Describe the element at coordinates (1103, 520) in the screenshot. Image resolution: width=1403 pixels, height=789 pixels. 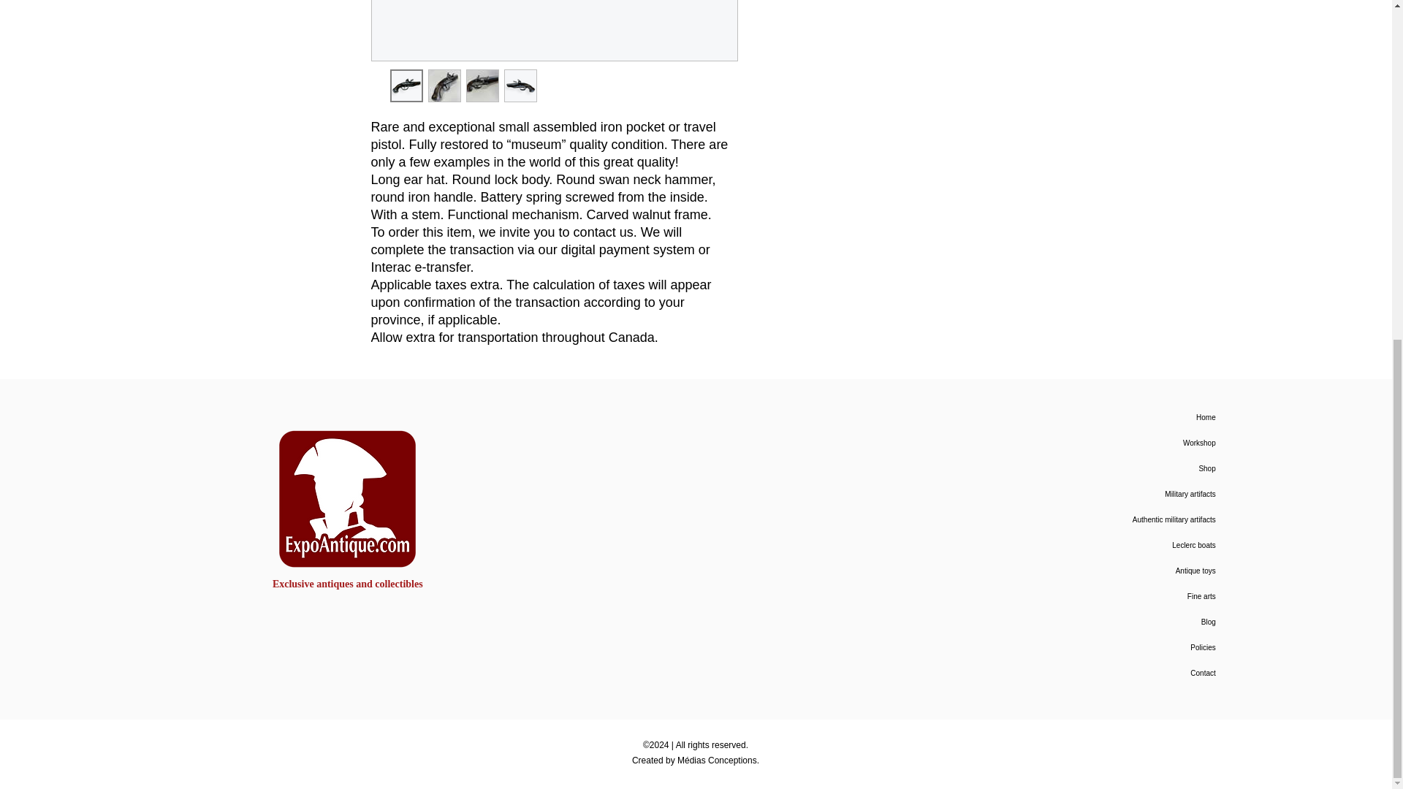
I see `Authentic military artifacts` at that location.